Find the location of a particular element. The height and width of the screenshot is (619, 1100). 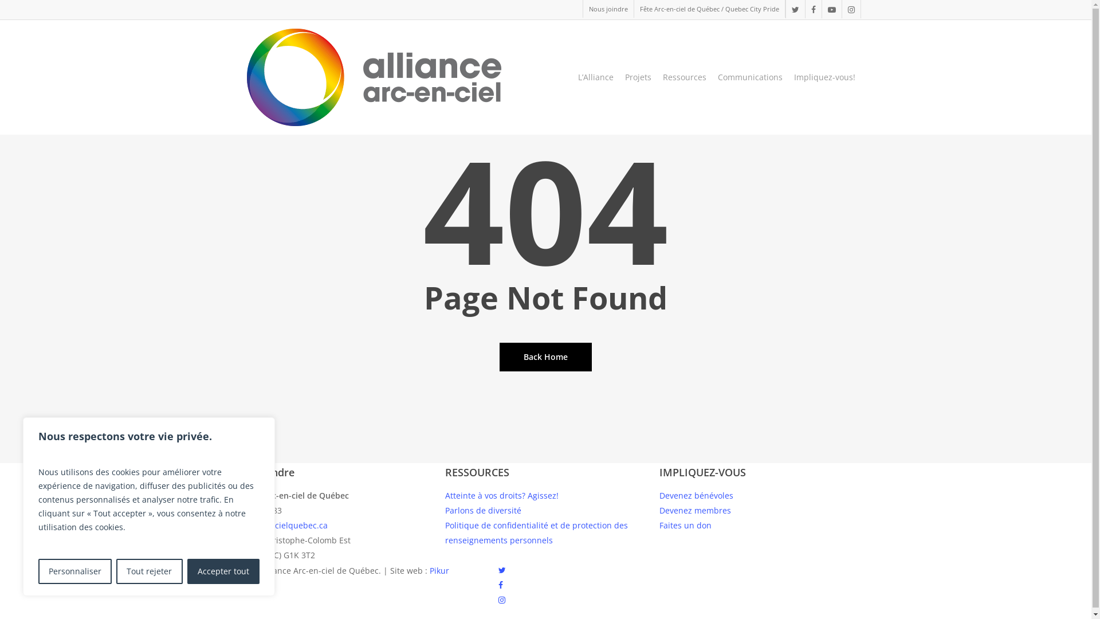

Accepter tout is located at coordinates (223, 571).